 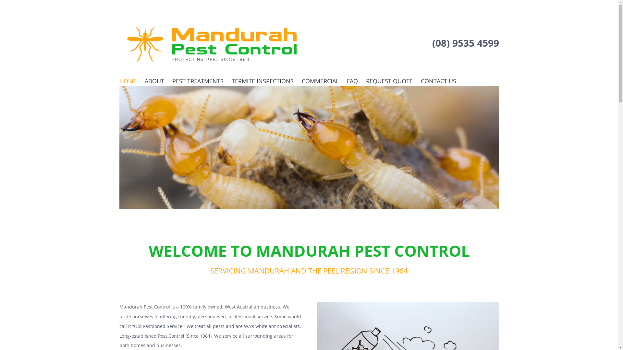 What do you see at coordinates (128, 81) in the screenshot?
I see `HOME` at bounding box center [128, 81].